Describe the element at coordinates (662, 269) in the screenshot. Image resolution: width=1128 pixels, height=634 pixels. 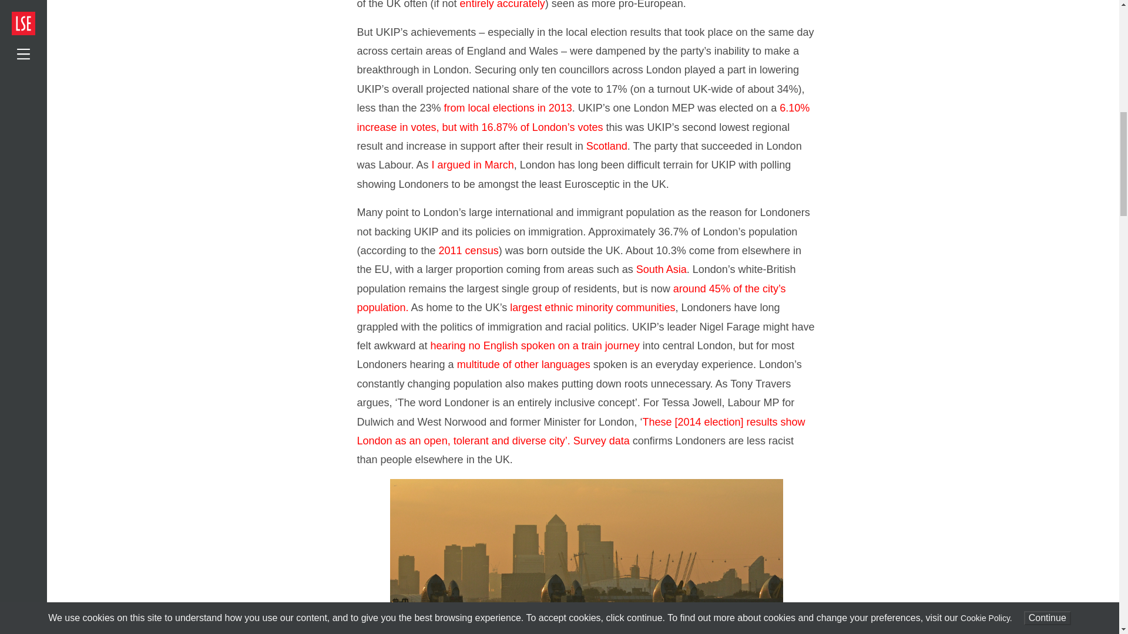
I see `South Asia` at that location.